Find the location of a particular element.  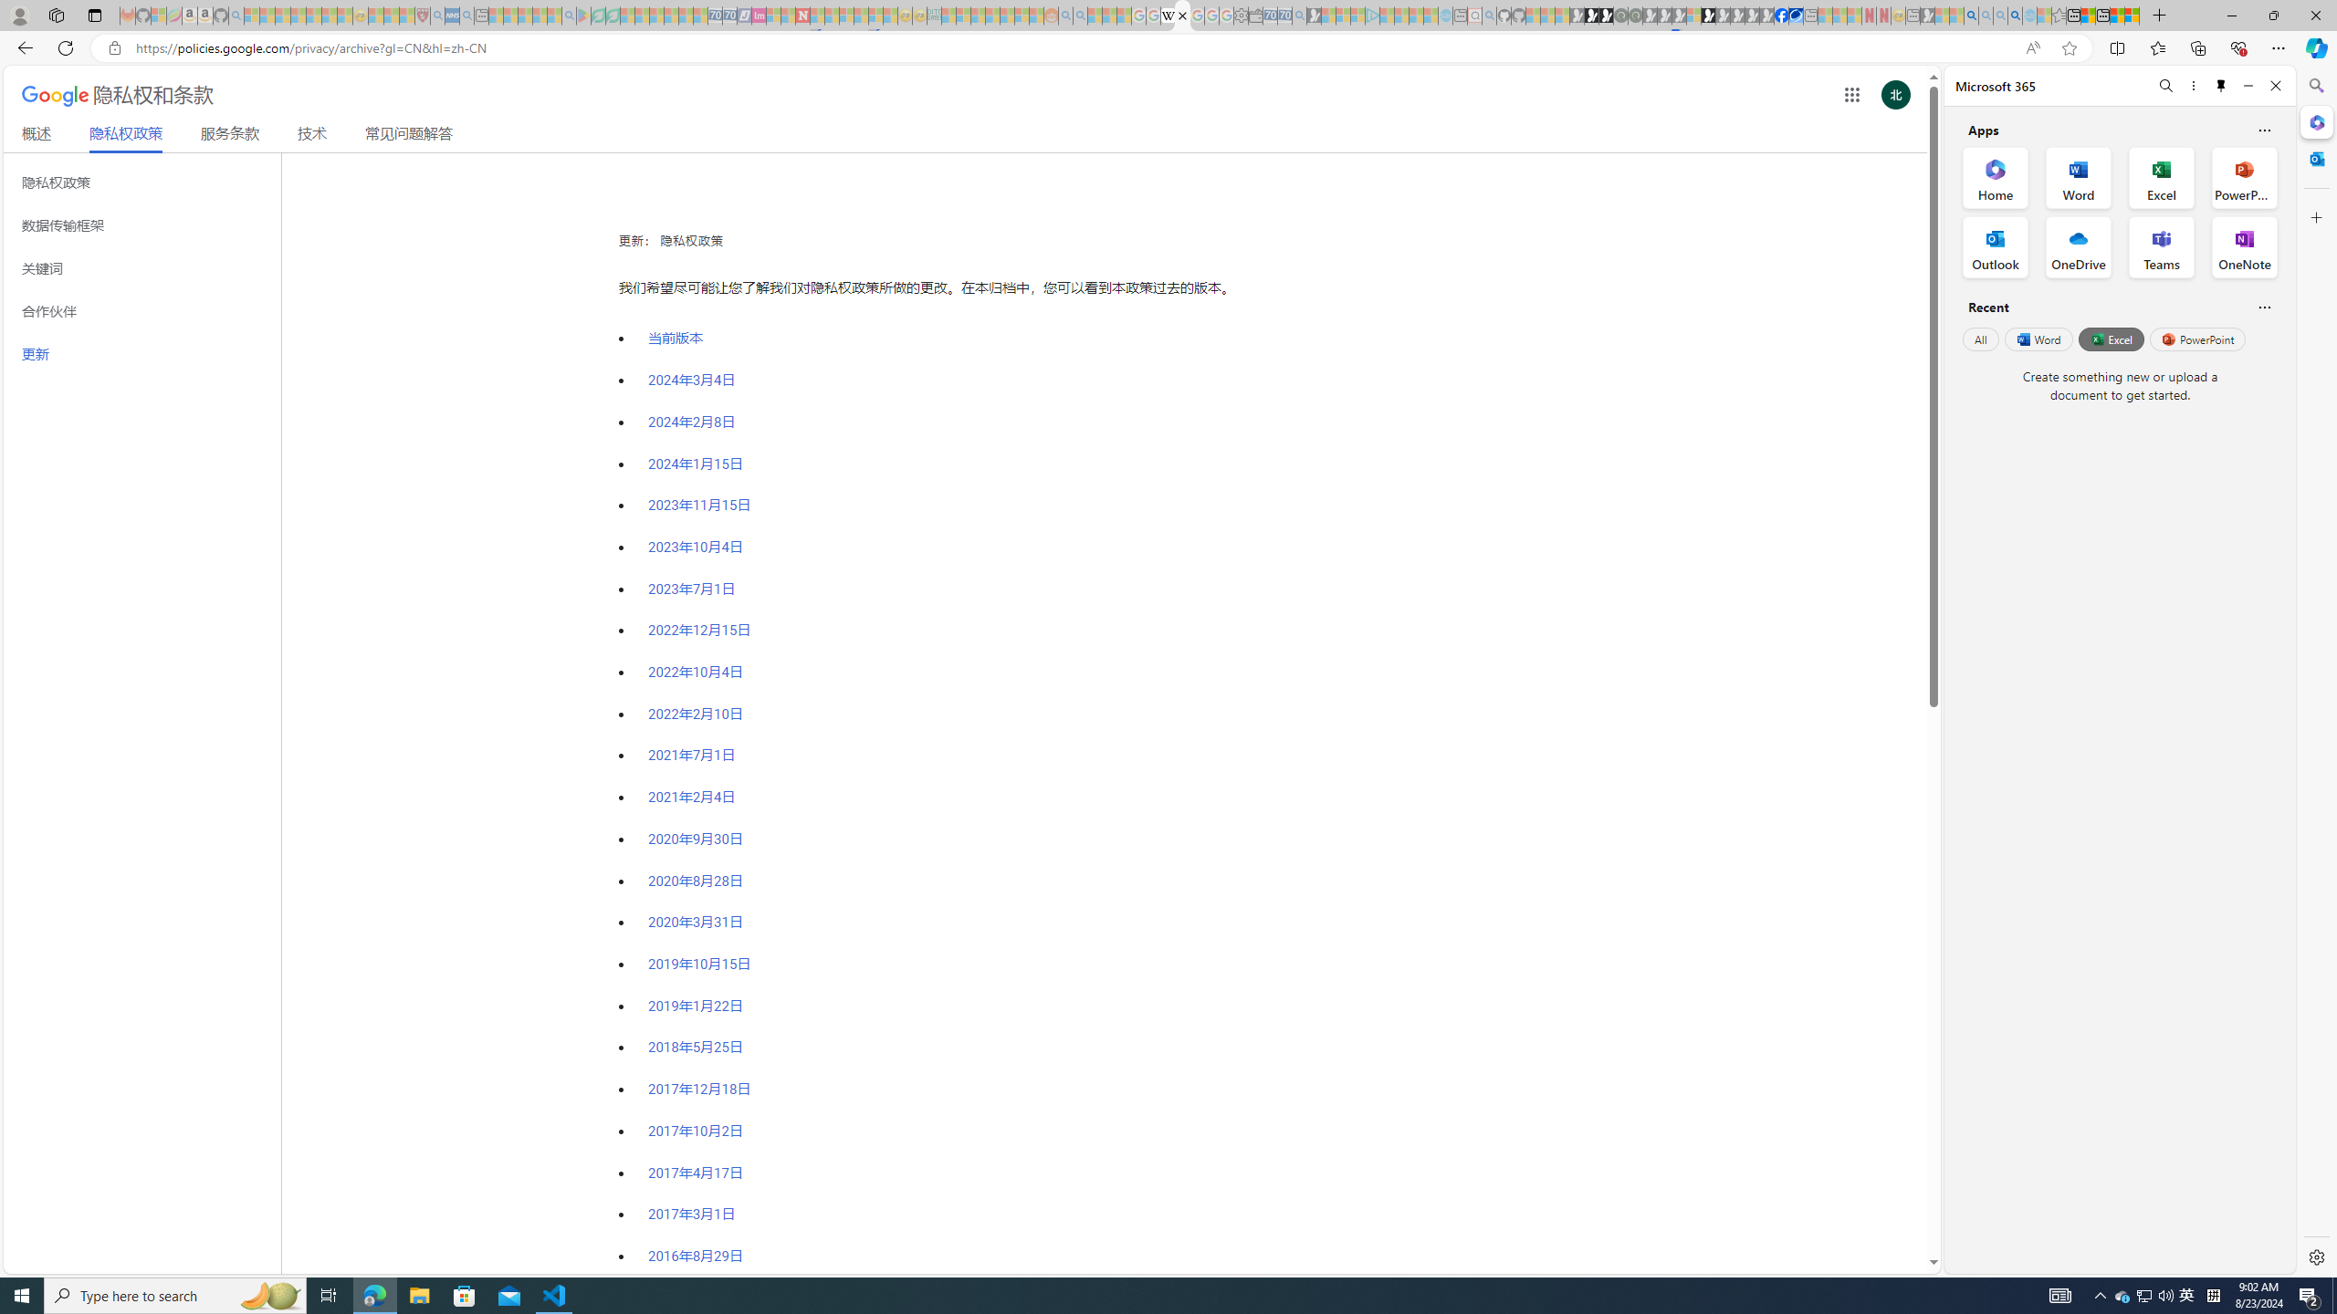

Teams Office App is located at coordinates (2162, 247).